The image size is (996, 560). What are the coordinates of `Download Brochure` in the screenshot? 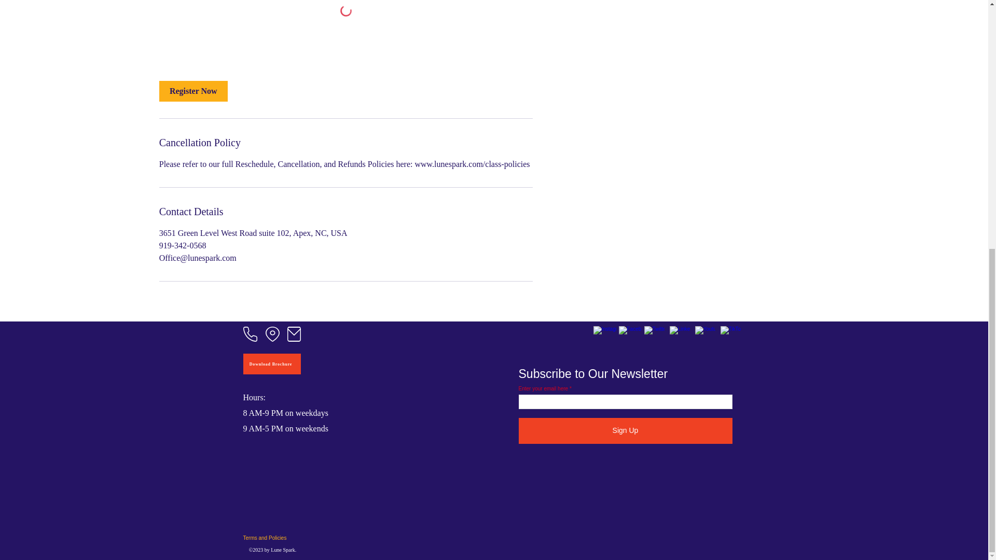 It's located at (272, 364).